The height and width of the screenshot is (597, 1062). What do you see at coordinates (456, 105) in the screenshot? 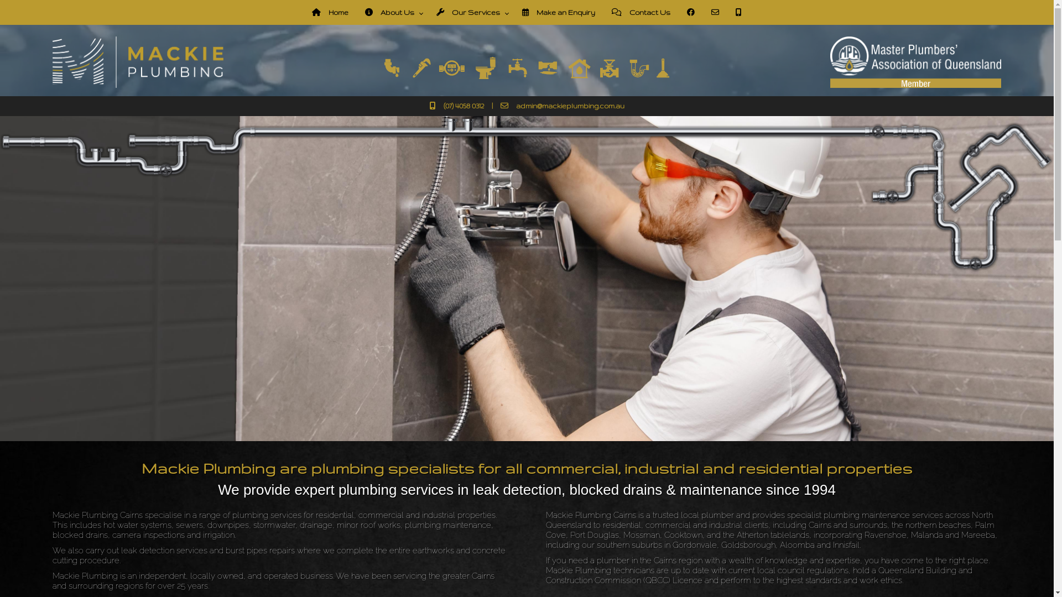
I see `(07) 4058 0312` at bounding box center [456, 105].